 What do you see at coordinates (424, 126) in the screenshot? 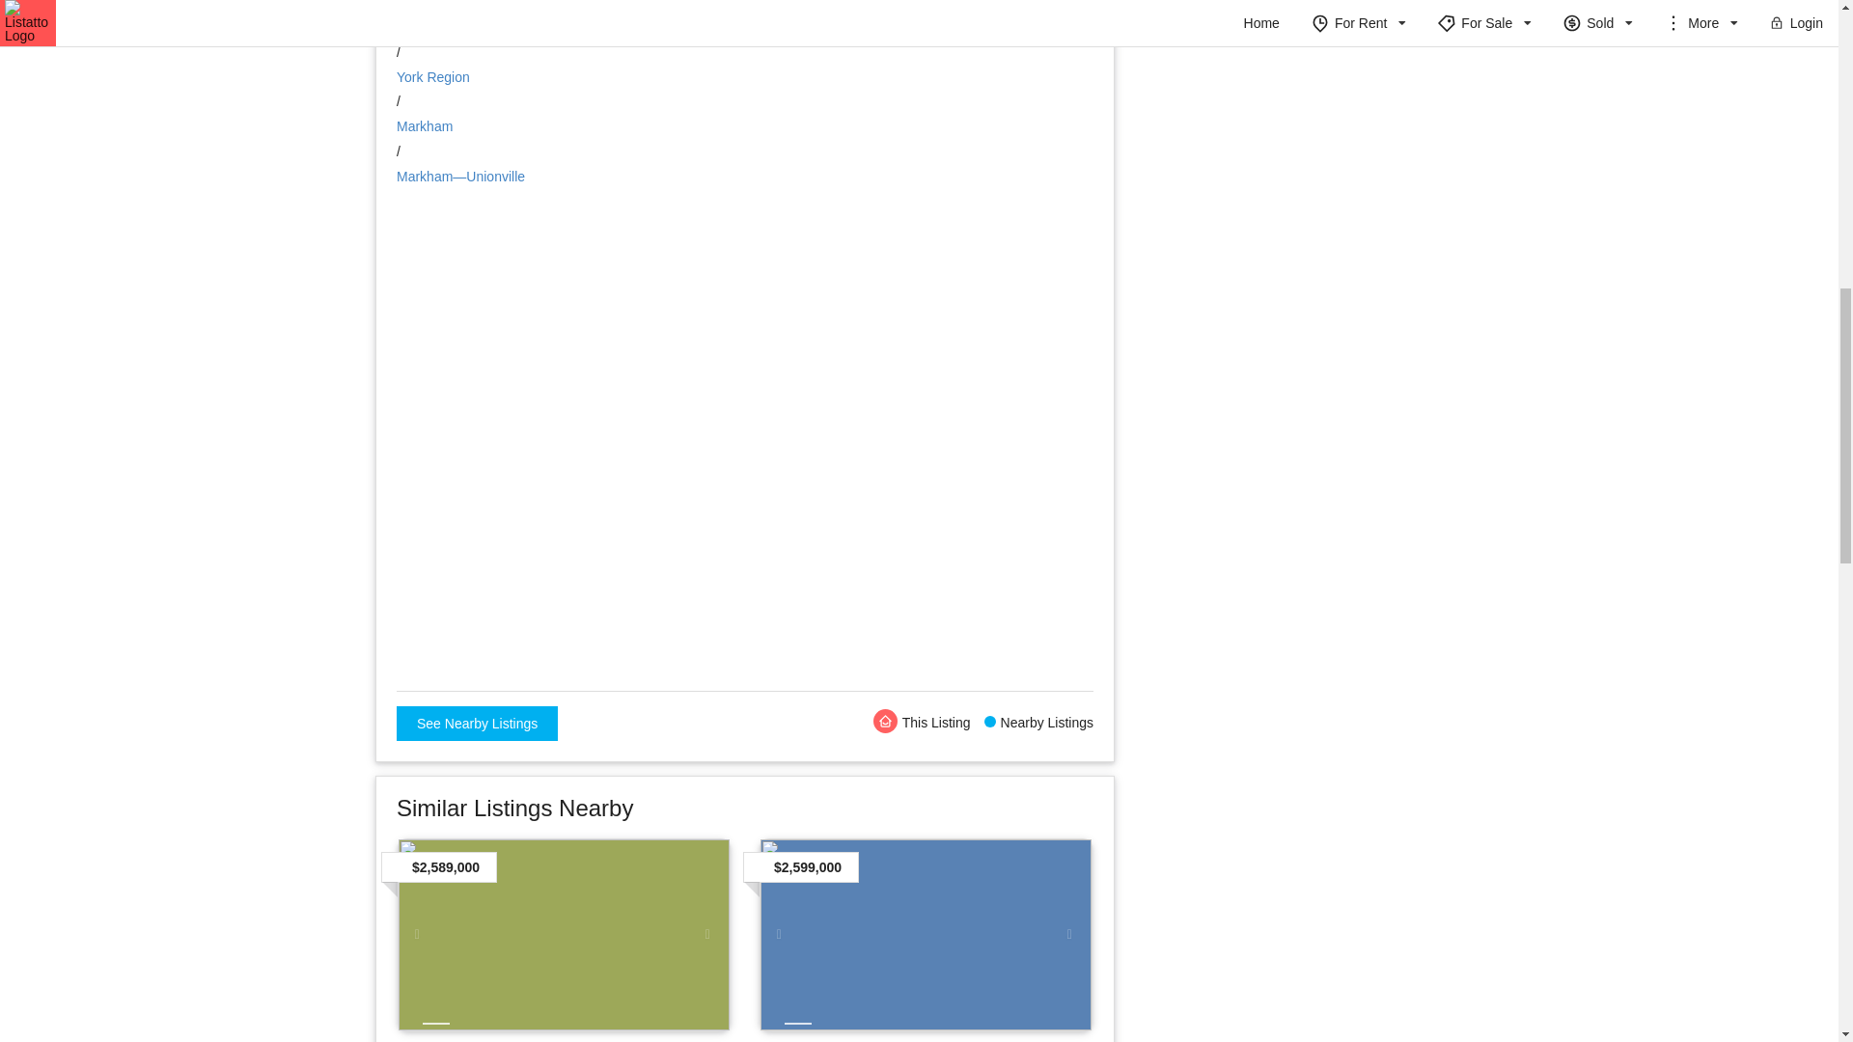
I see `Markham` at bounding box center [424, 126].